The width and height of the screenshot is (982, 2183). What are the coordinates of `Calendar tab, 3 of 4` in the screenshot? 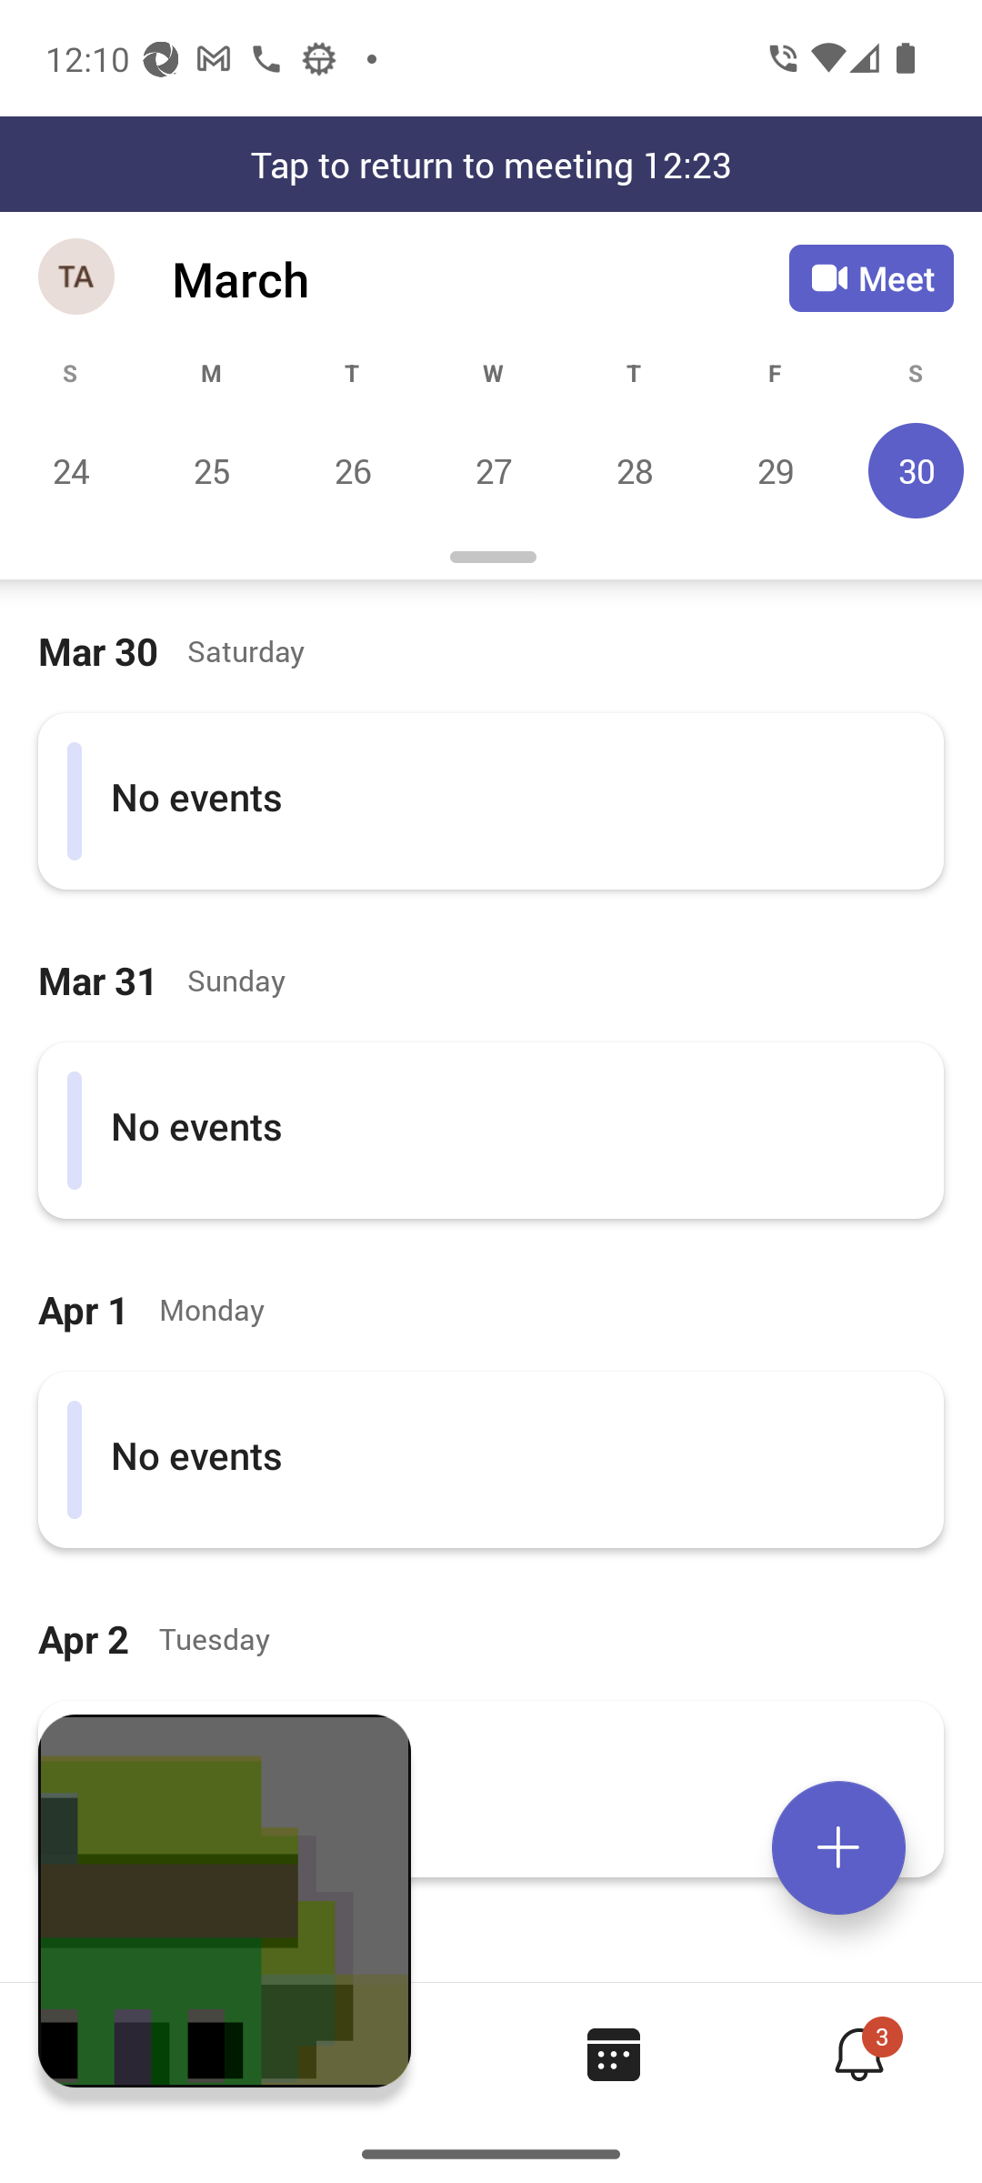 It's located at (613, 2054).